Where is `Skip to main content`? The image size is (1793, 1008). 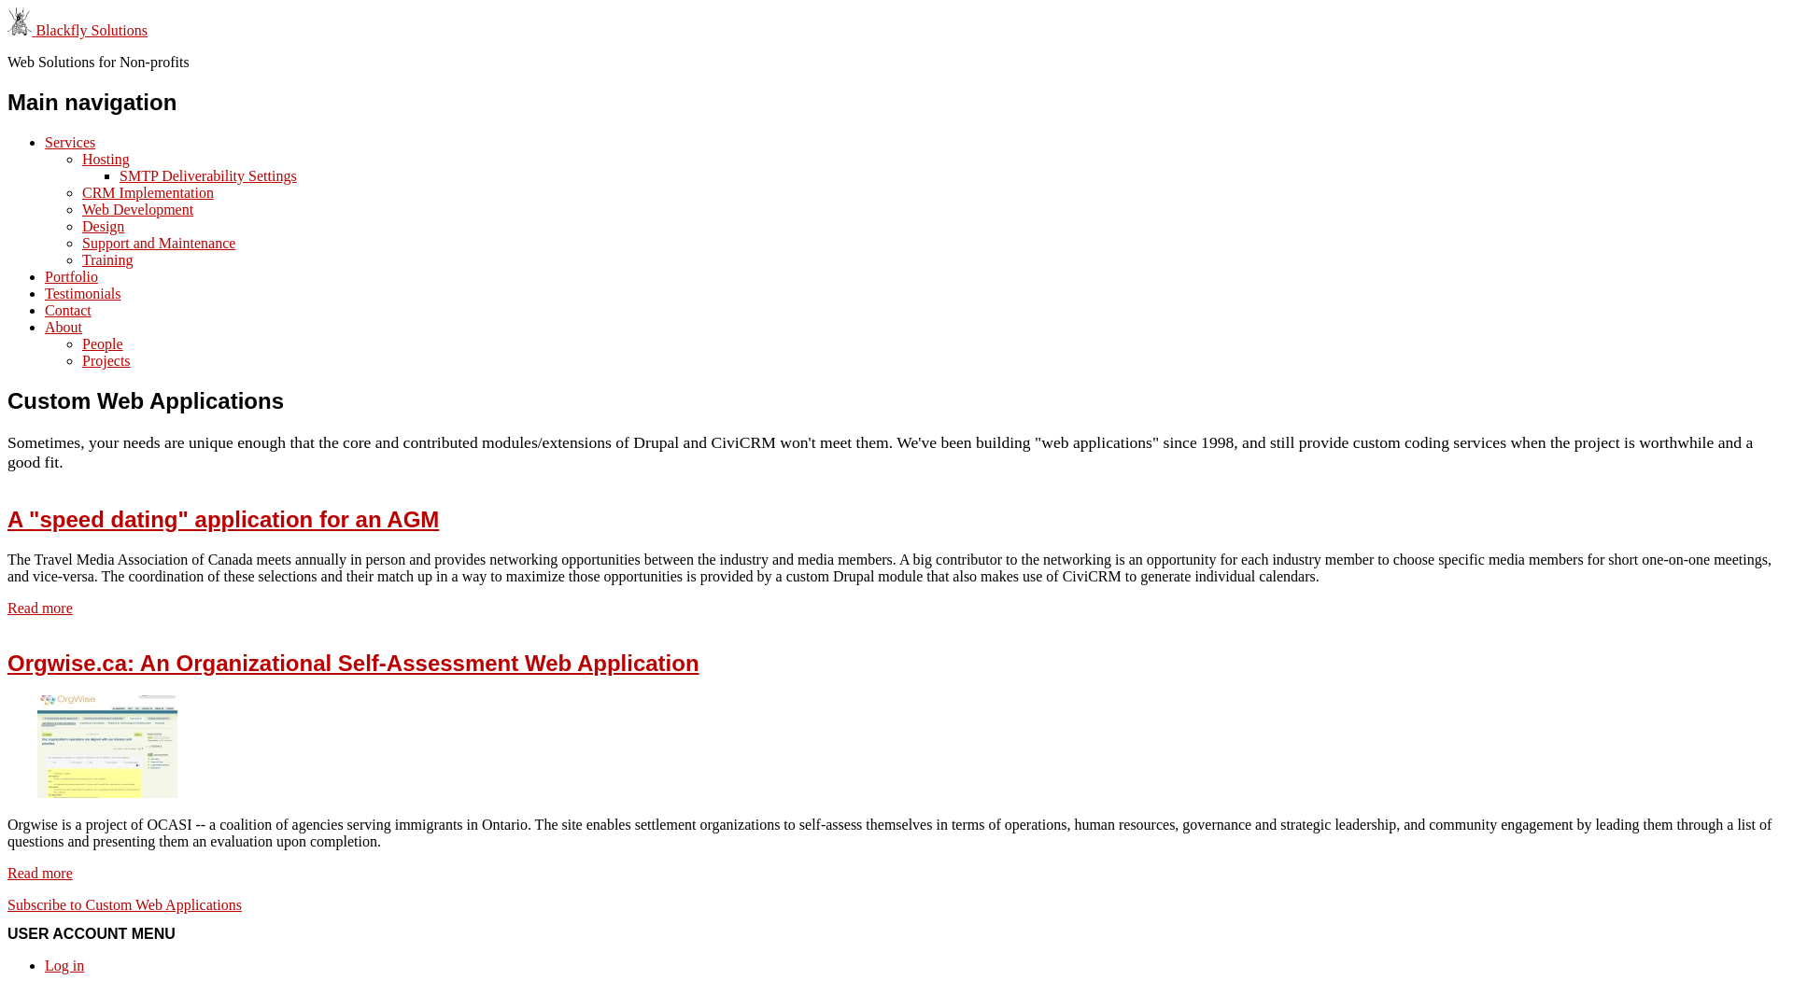
Skip to main content is located at coordinates (7, 7).